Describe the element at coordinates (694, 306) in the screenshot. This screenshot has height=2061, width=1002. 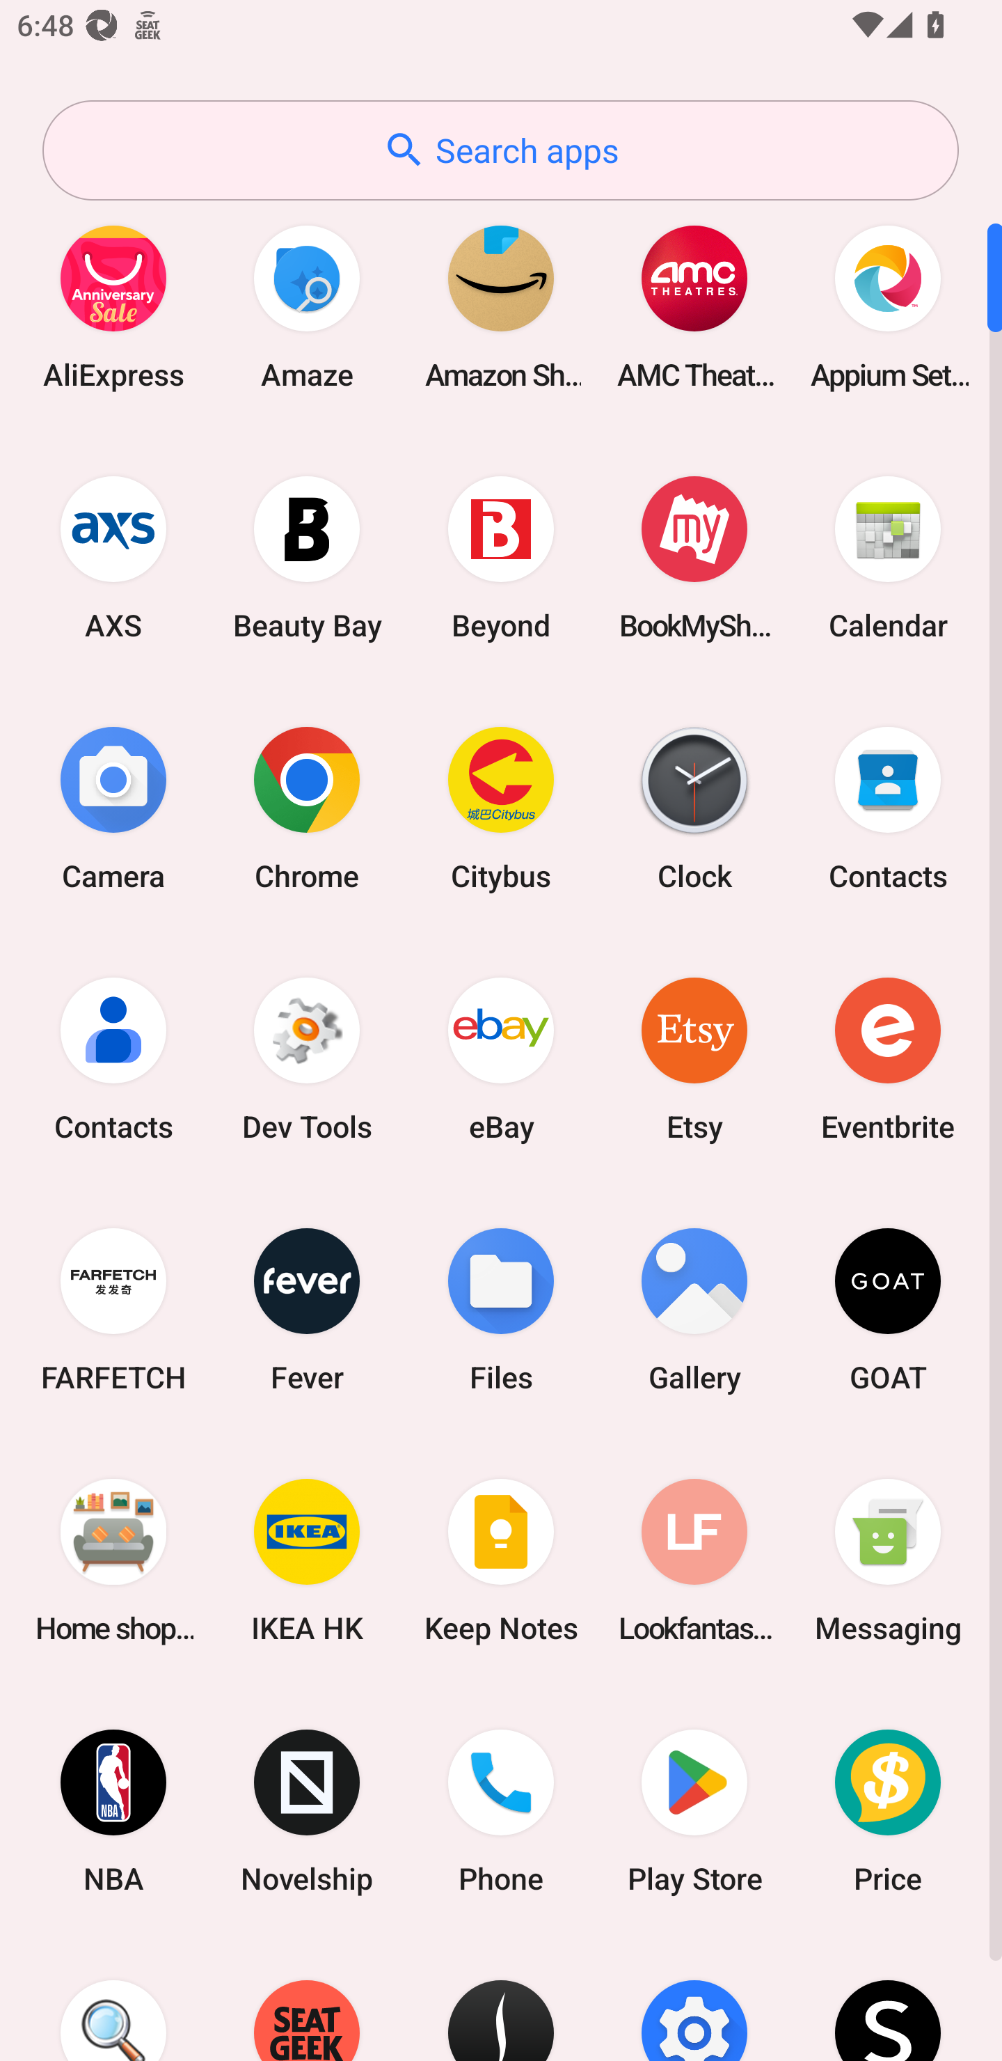
I see `AMC Theatres` at that location.